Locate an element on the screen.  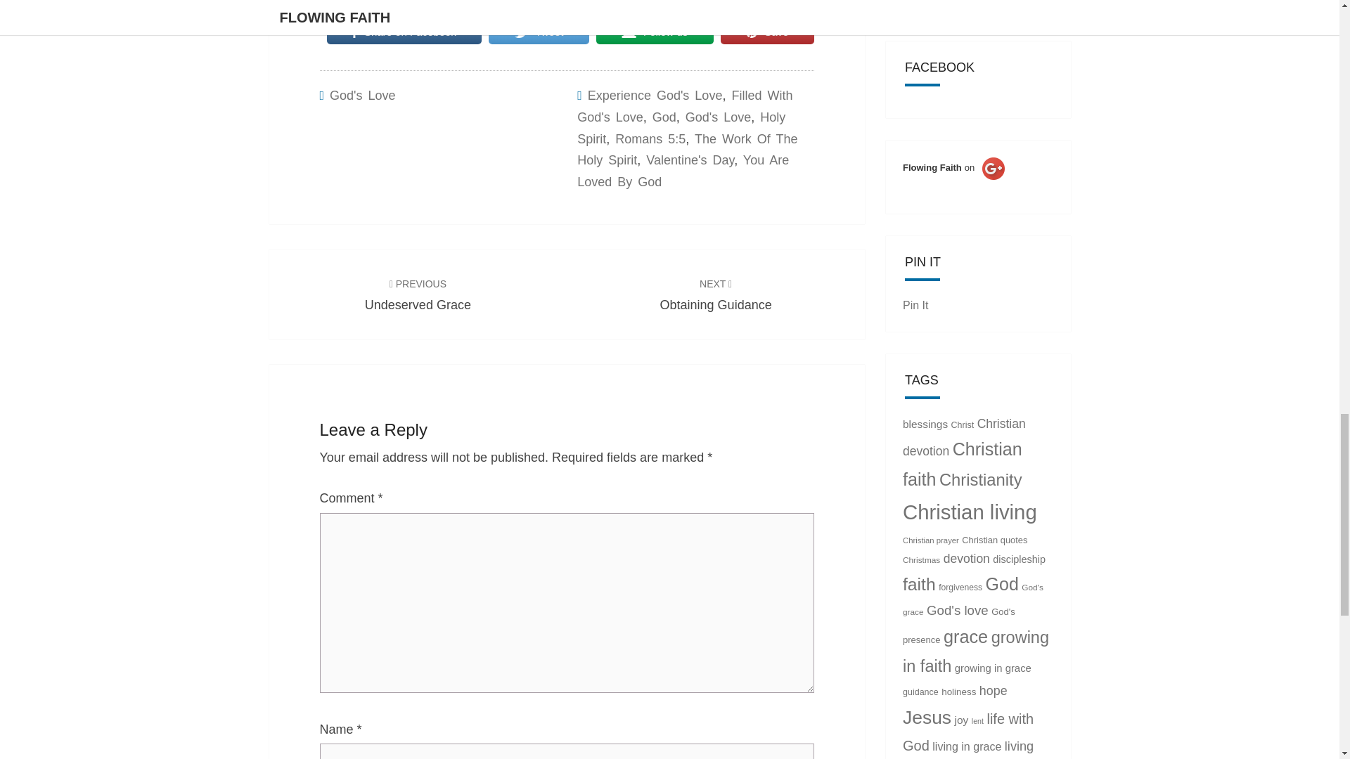
God'S Love is located at coordinates (362, 96).